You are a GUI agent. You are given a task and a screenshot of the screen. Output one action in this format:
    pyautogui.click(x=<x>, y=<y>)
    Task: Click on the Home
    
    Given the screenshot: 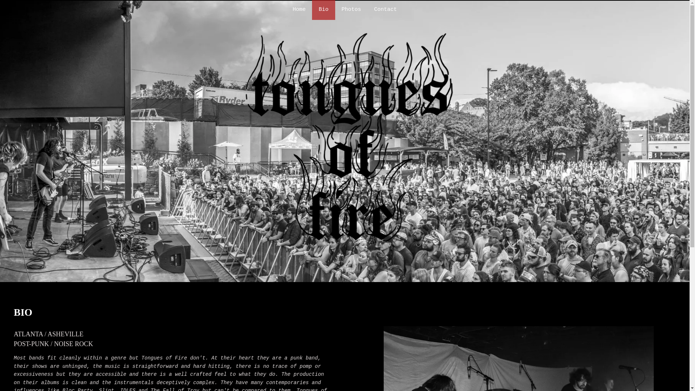 What is the action you would take?
    pyautogui.click(x=299, y=10)
    